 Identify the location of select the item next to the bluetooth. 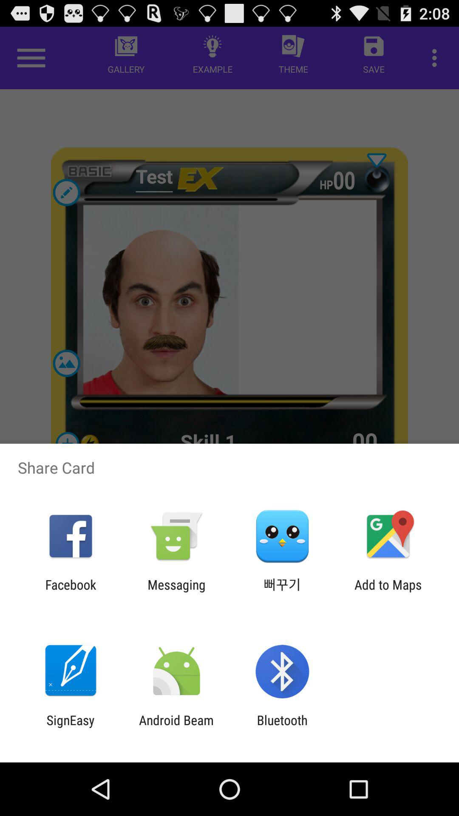
(176, 728).